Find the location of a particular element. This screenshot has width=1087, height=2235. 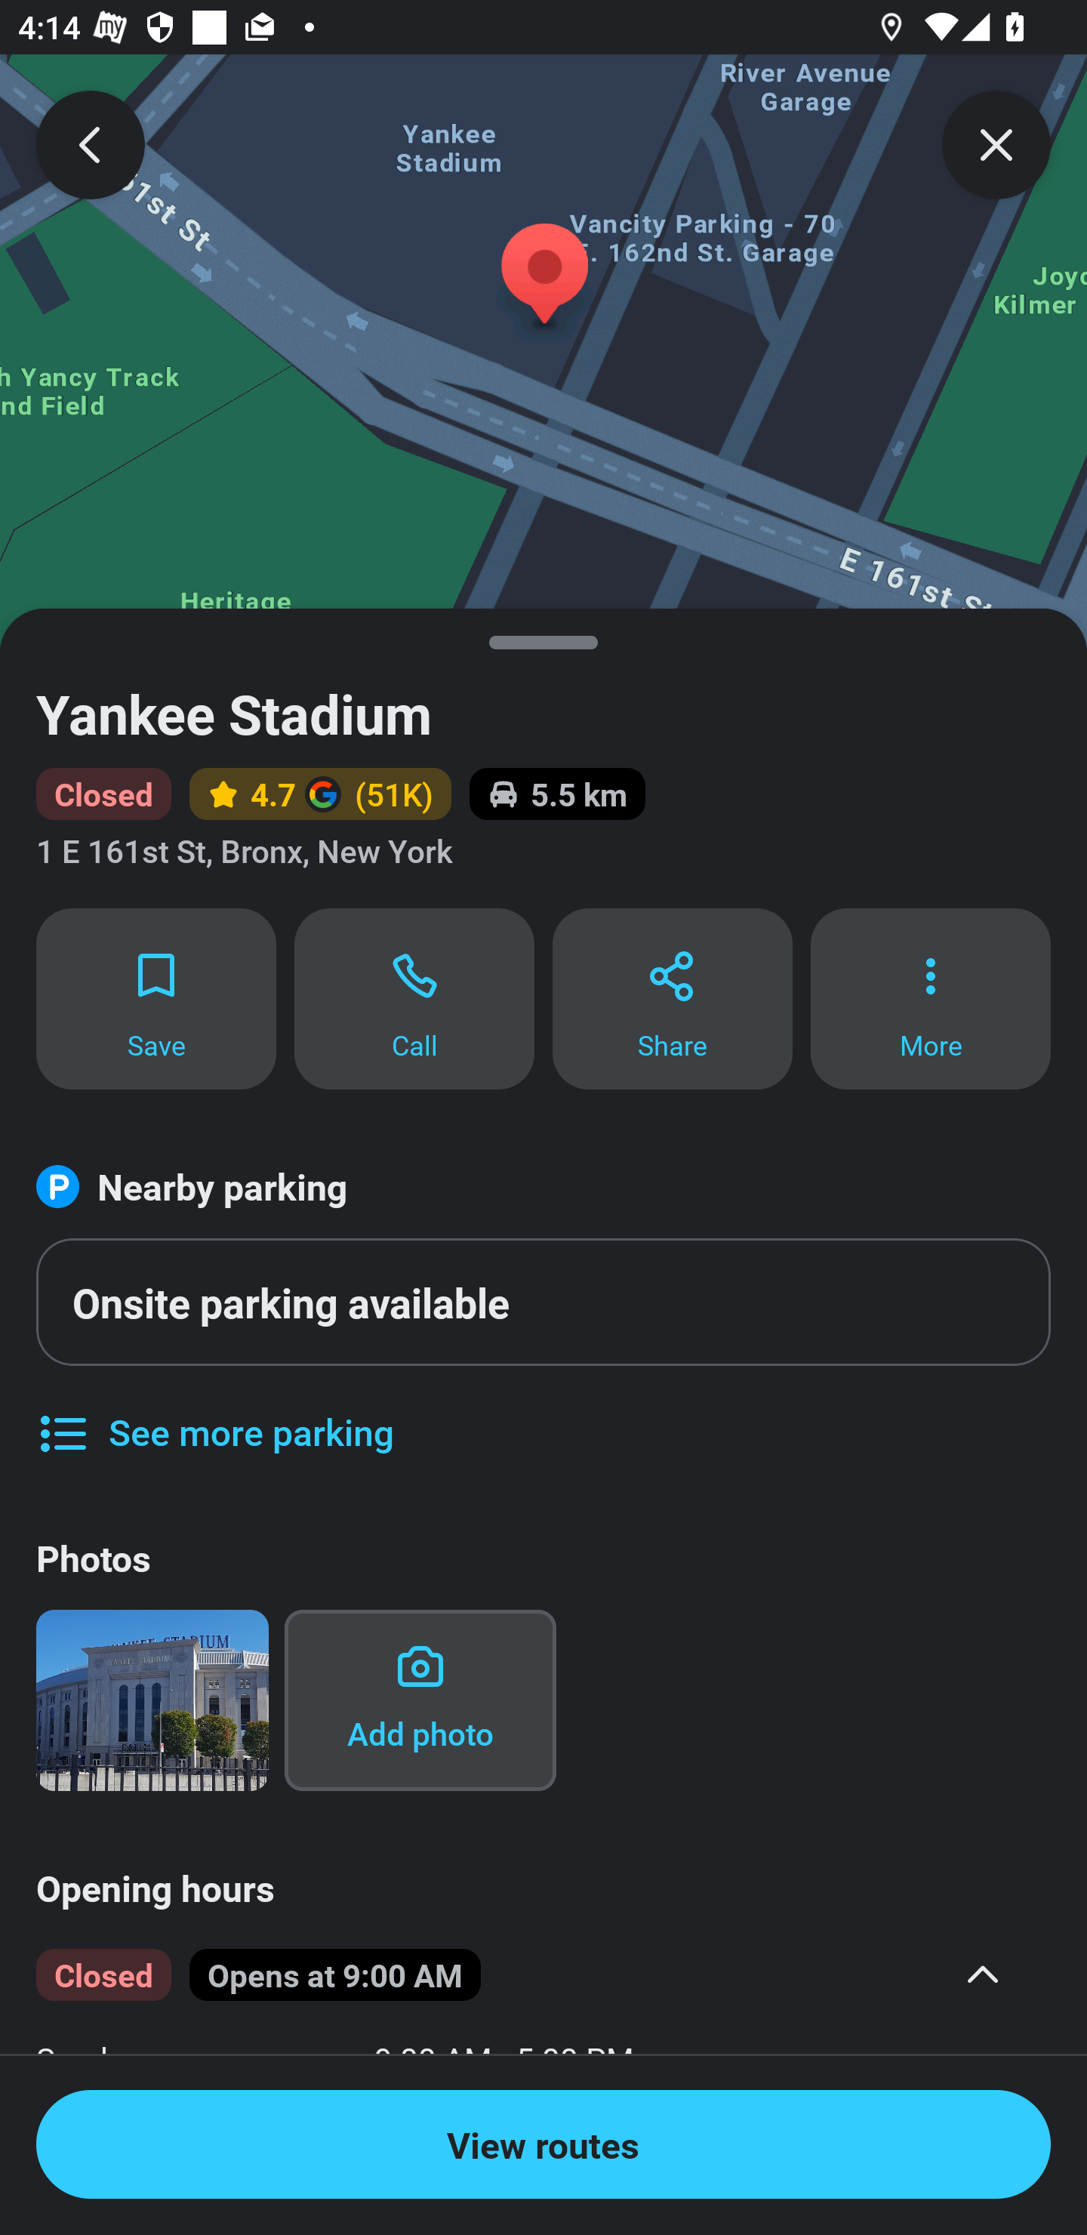

Closed Opens at 9:00 AM is located at coordinates (525, 1974).